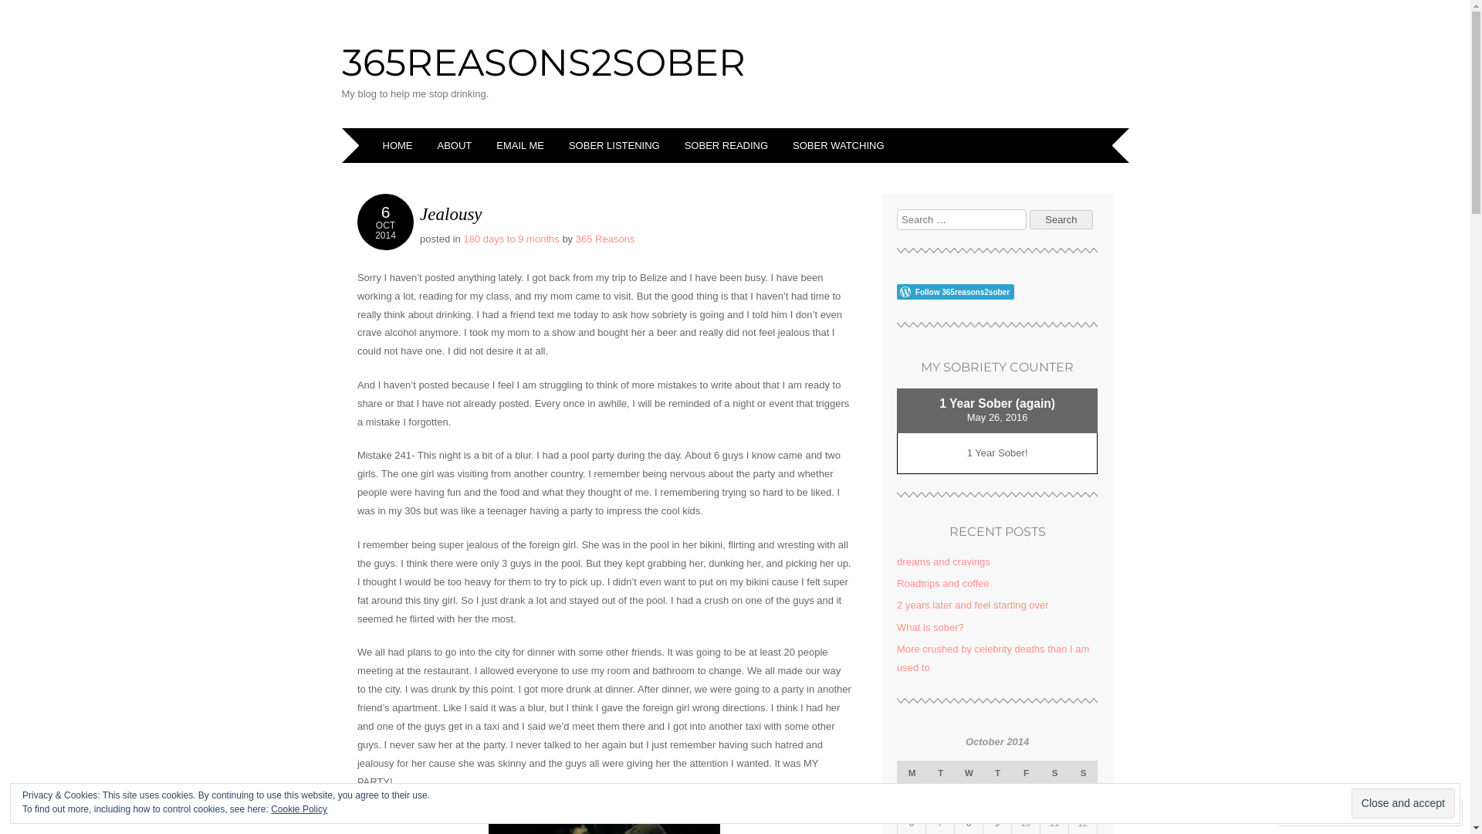 This screenshot has width=1482, height=834. Describe the element at coordinates (997, 292) in the screenshot. I see `Follow Button` at that location.